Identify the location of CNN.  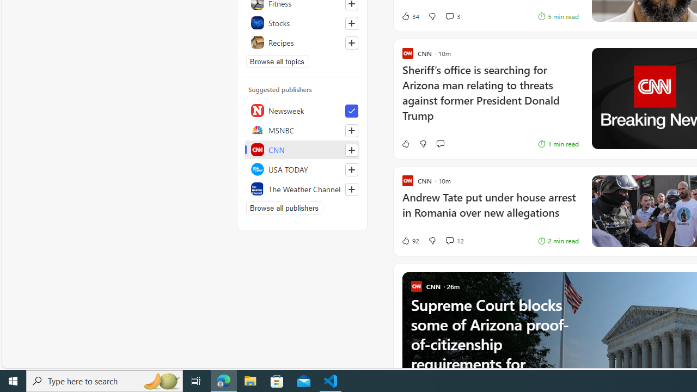
(302, 149).